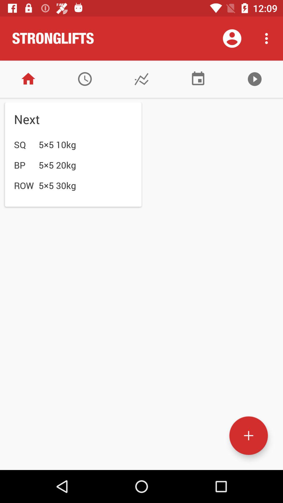  What do you see at coordinates (85, 79) in the screenshot?
I see `time maintenance button` at bounding box center [85, 79].